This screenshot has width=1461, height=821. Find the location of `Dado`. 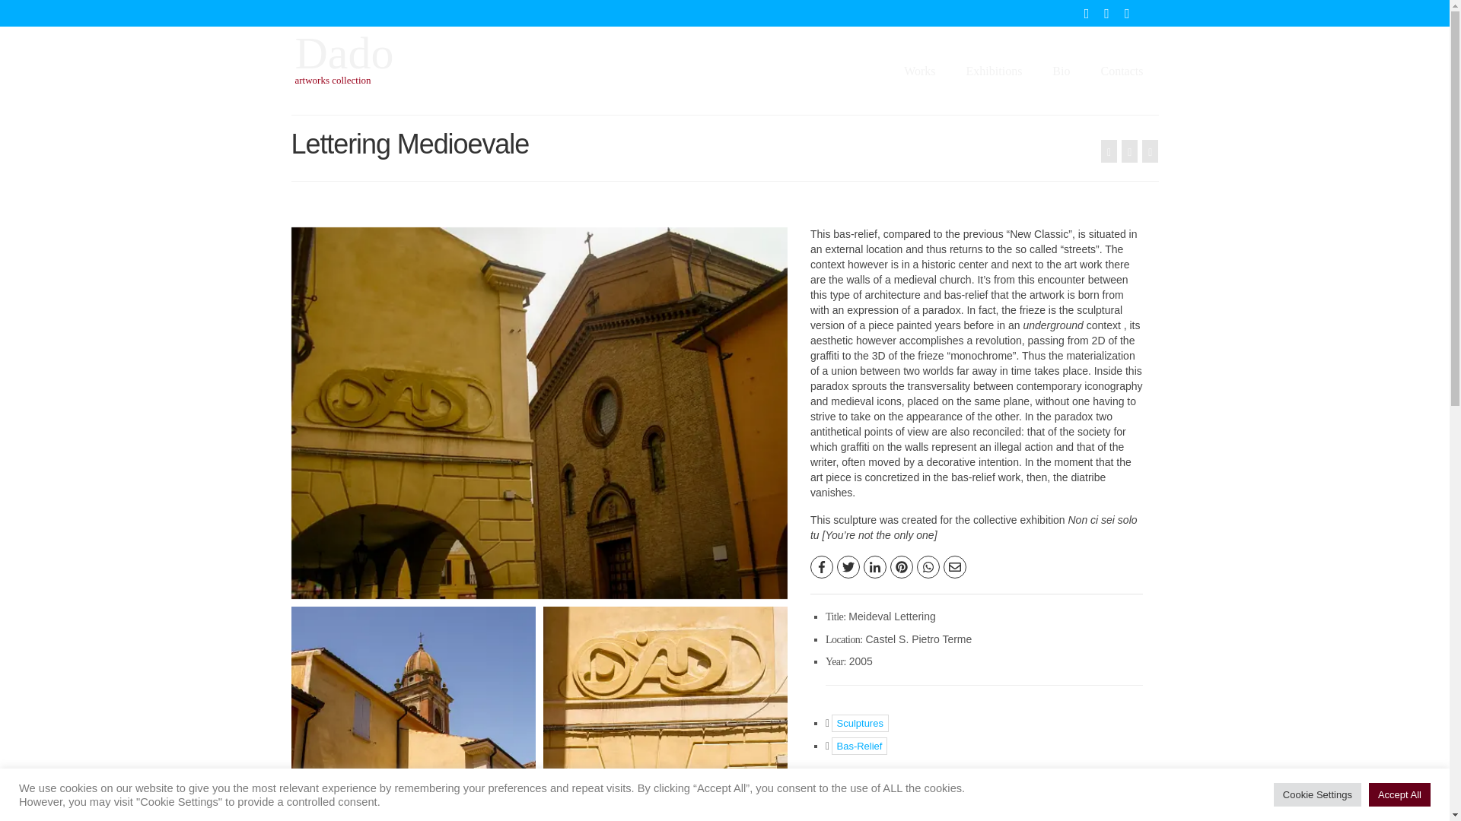

Dado is located at coordinates (344, 52).